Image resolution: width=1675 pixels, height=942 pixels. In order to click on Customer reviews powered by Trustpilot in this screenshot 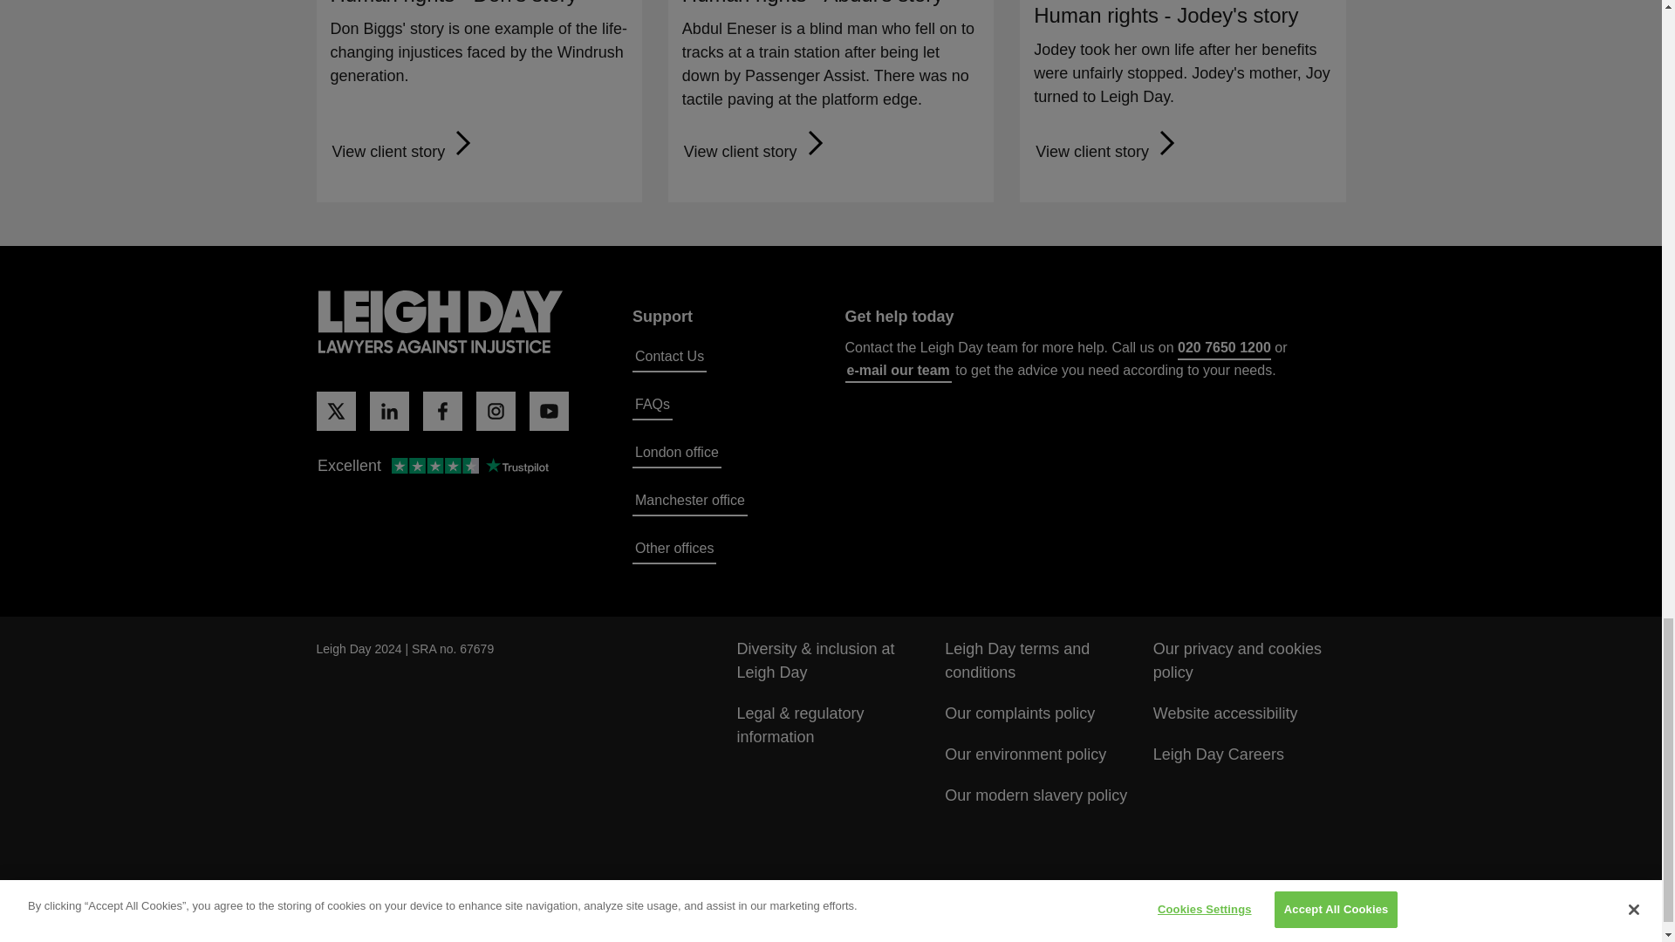, I will do `click(432, 467)`.